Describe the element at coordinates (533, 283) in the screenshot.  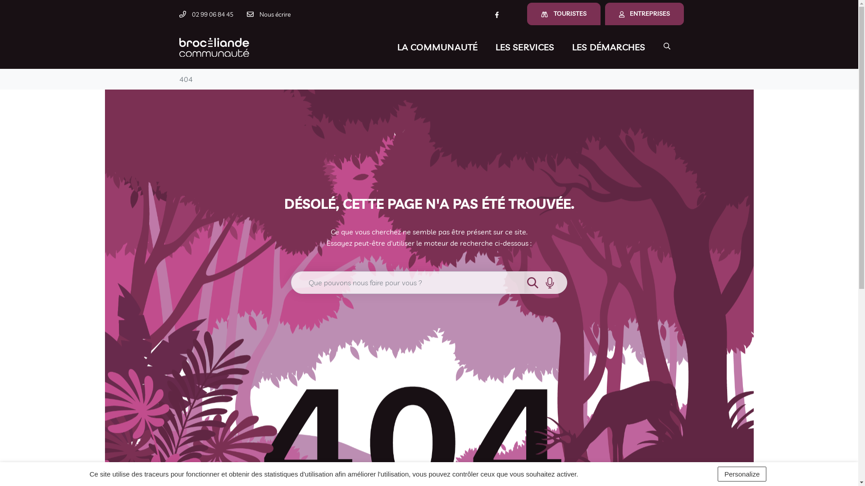
I see `RECHERCHE` at that location.